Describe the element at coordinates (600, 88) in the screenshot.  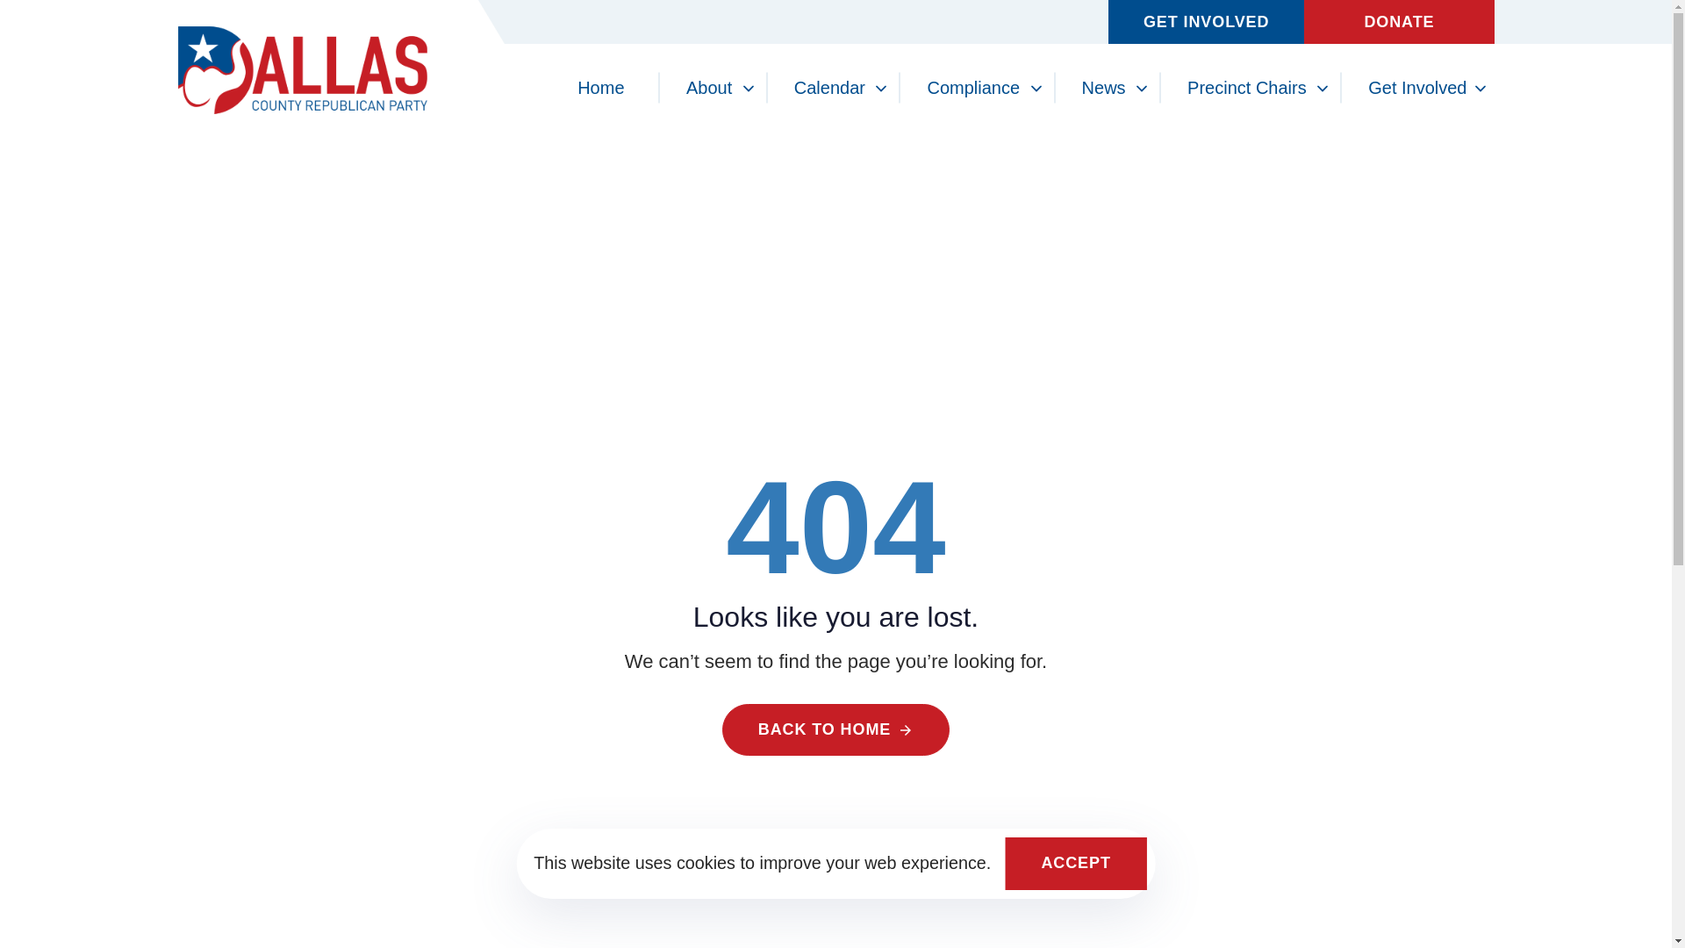
I see `Home` at that location.